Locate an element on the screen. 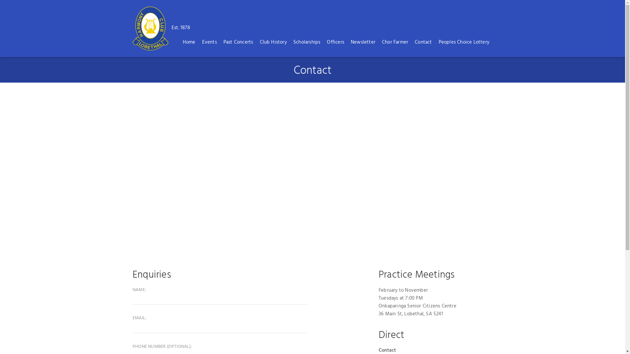 This screenshot has height=354, width=630. Events is located at coordinates (209, 42).